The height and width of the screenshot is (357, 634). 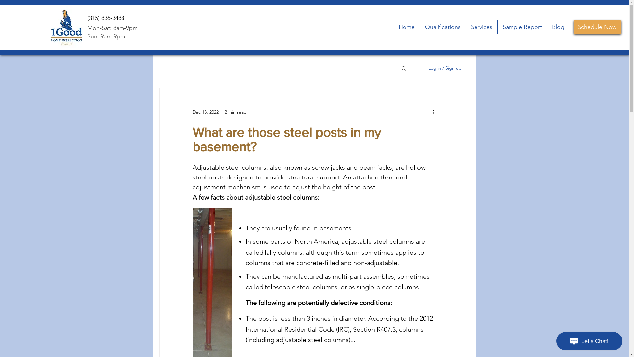 What do you see at coordinates (445, 68) in the screenshot?
I see `Log in / Sign up` at bounding box center [445, 68].